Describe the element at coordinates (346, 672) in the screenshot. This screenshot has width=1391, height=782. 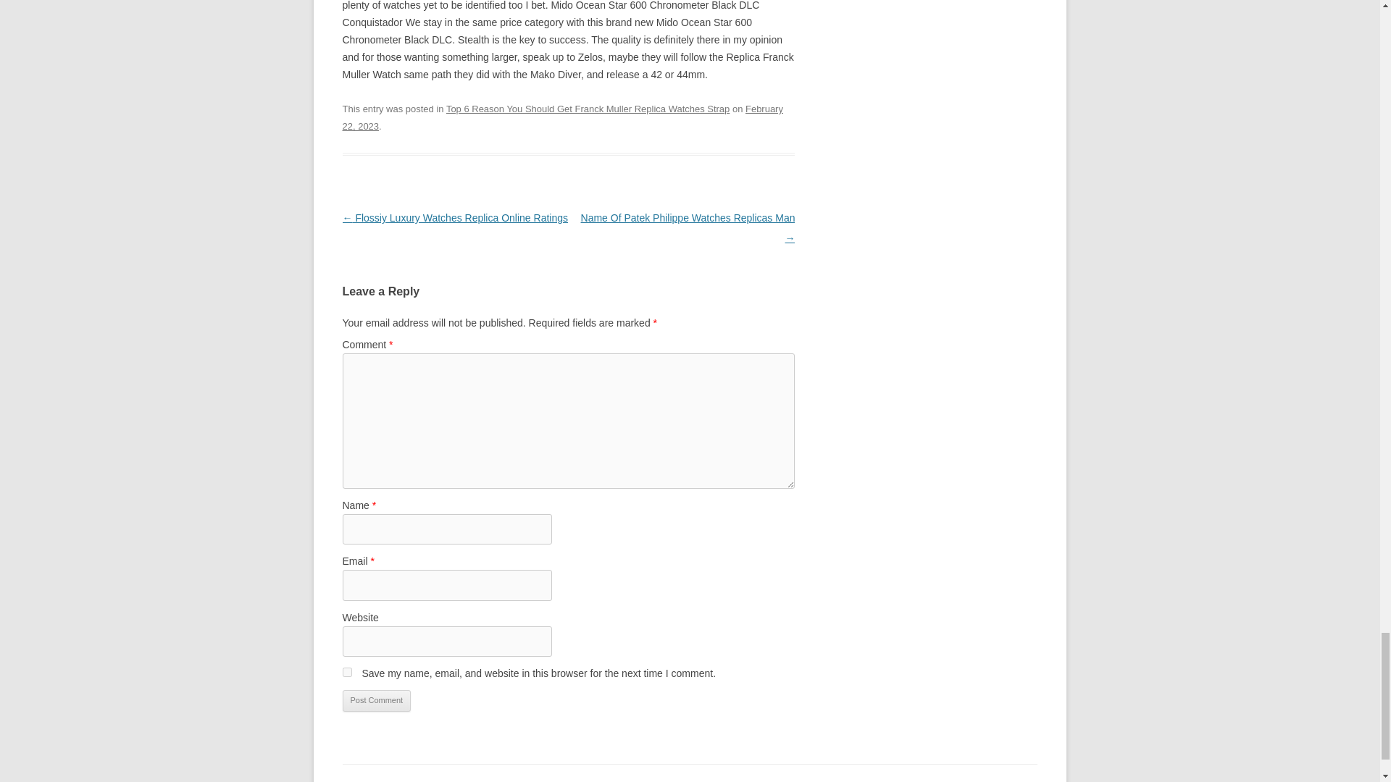
I see `yes` at that location.